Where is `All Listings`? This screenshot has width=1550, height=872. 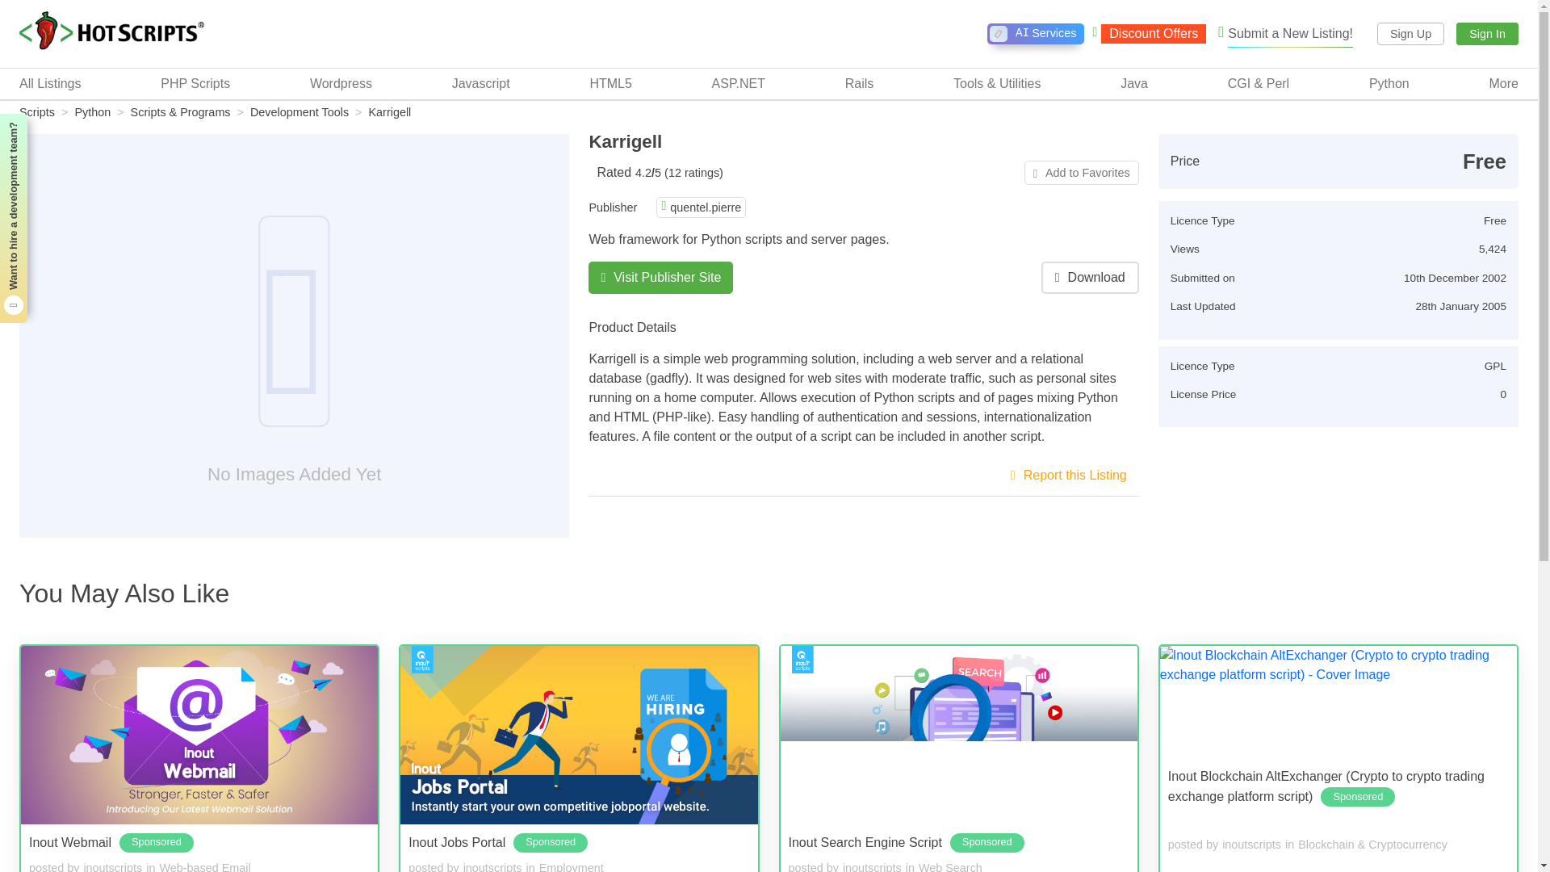
All Listings is located at coordinates (49, 83).